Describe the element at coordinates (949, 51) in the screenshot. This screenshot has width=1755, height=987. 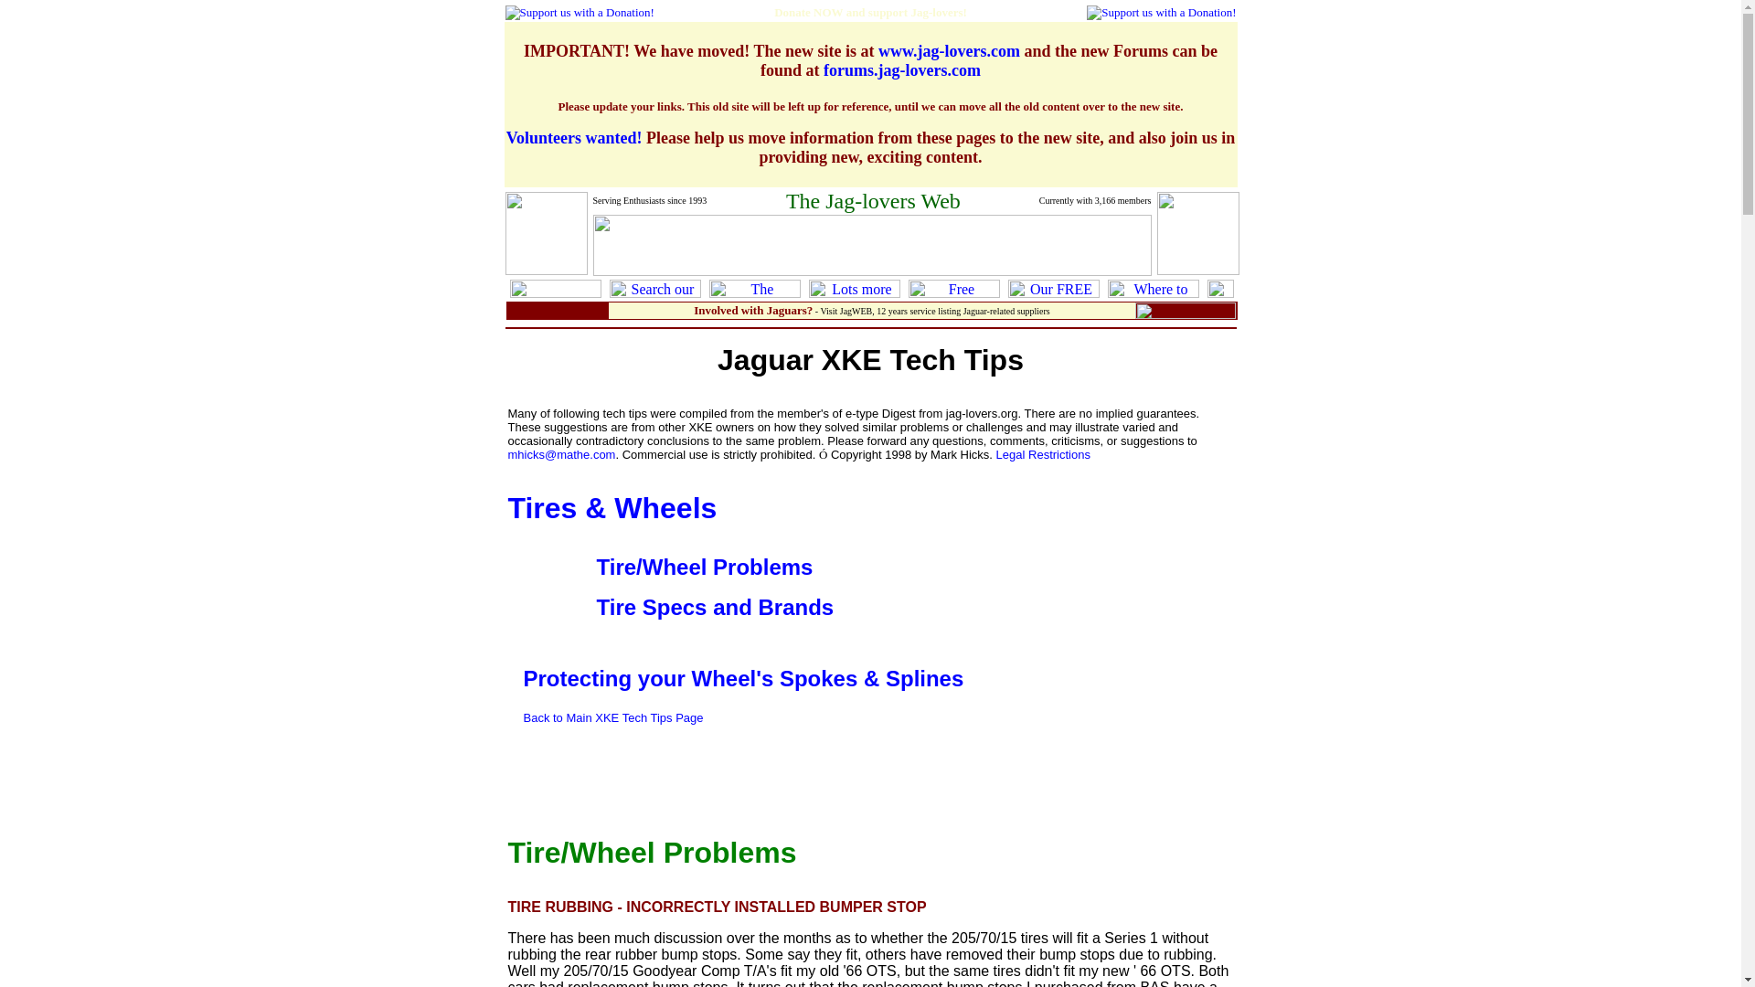
I see `www.jag-lovers.com` at that location.